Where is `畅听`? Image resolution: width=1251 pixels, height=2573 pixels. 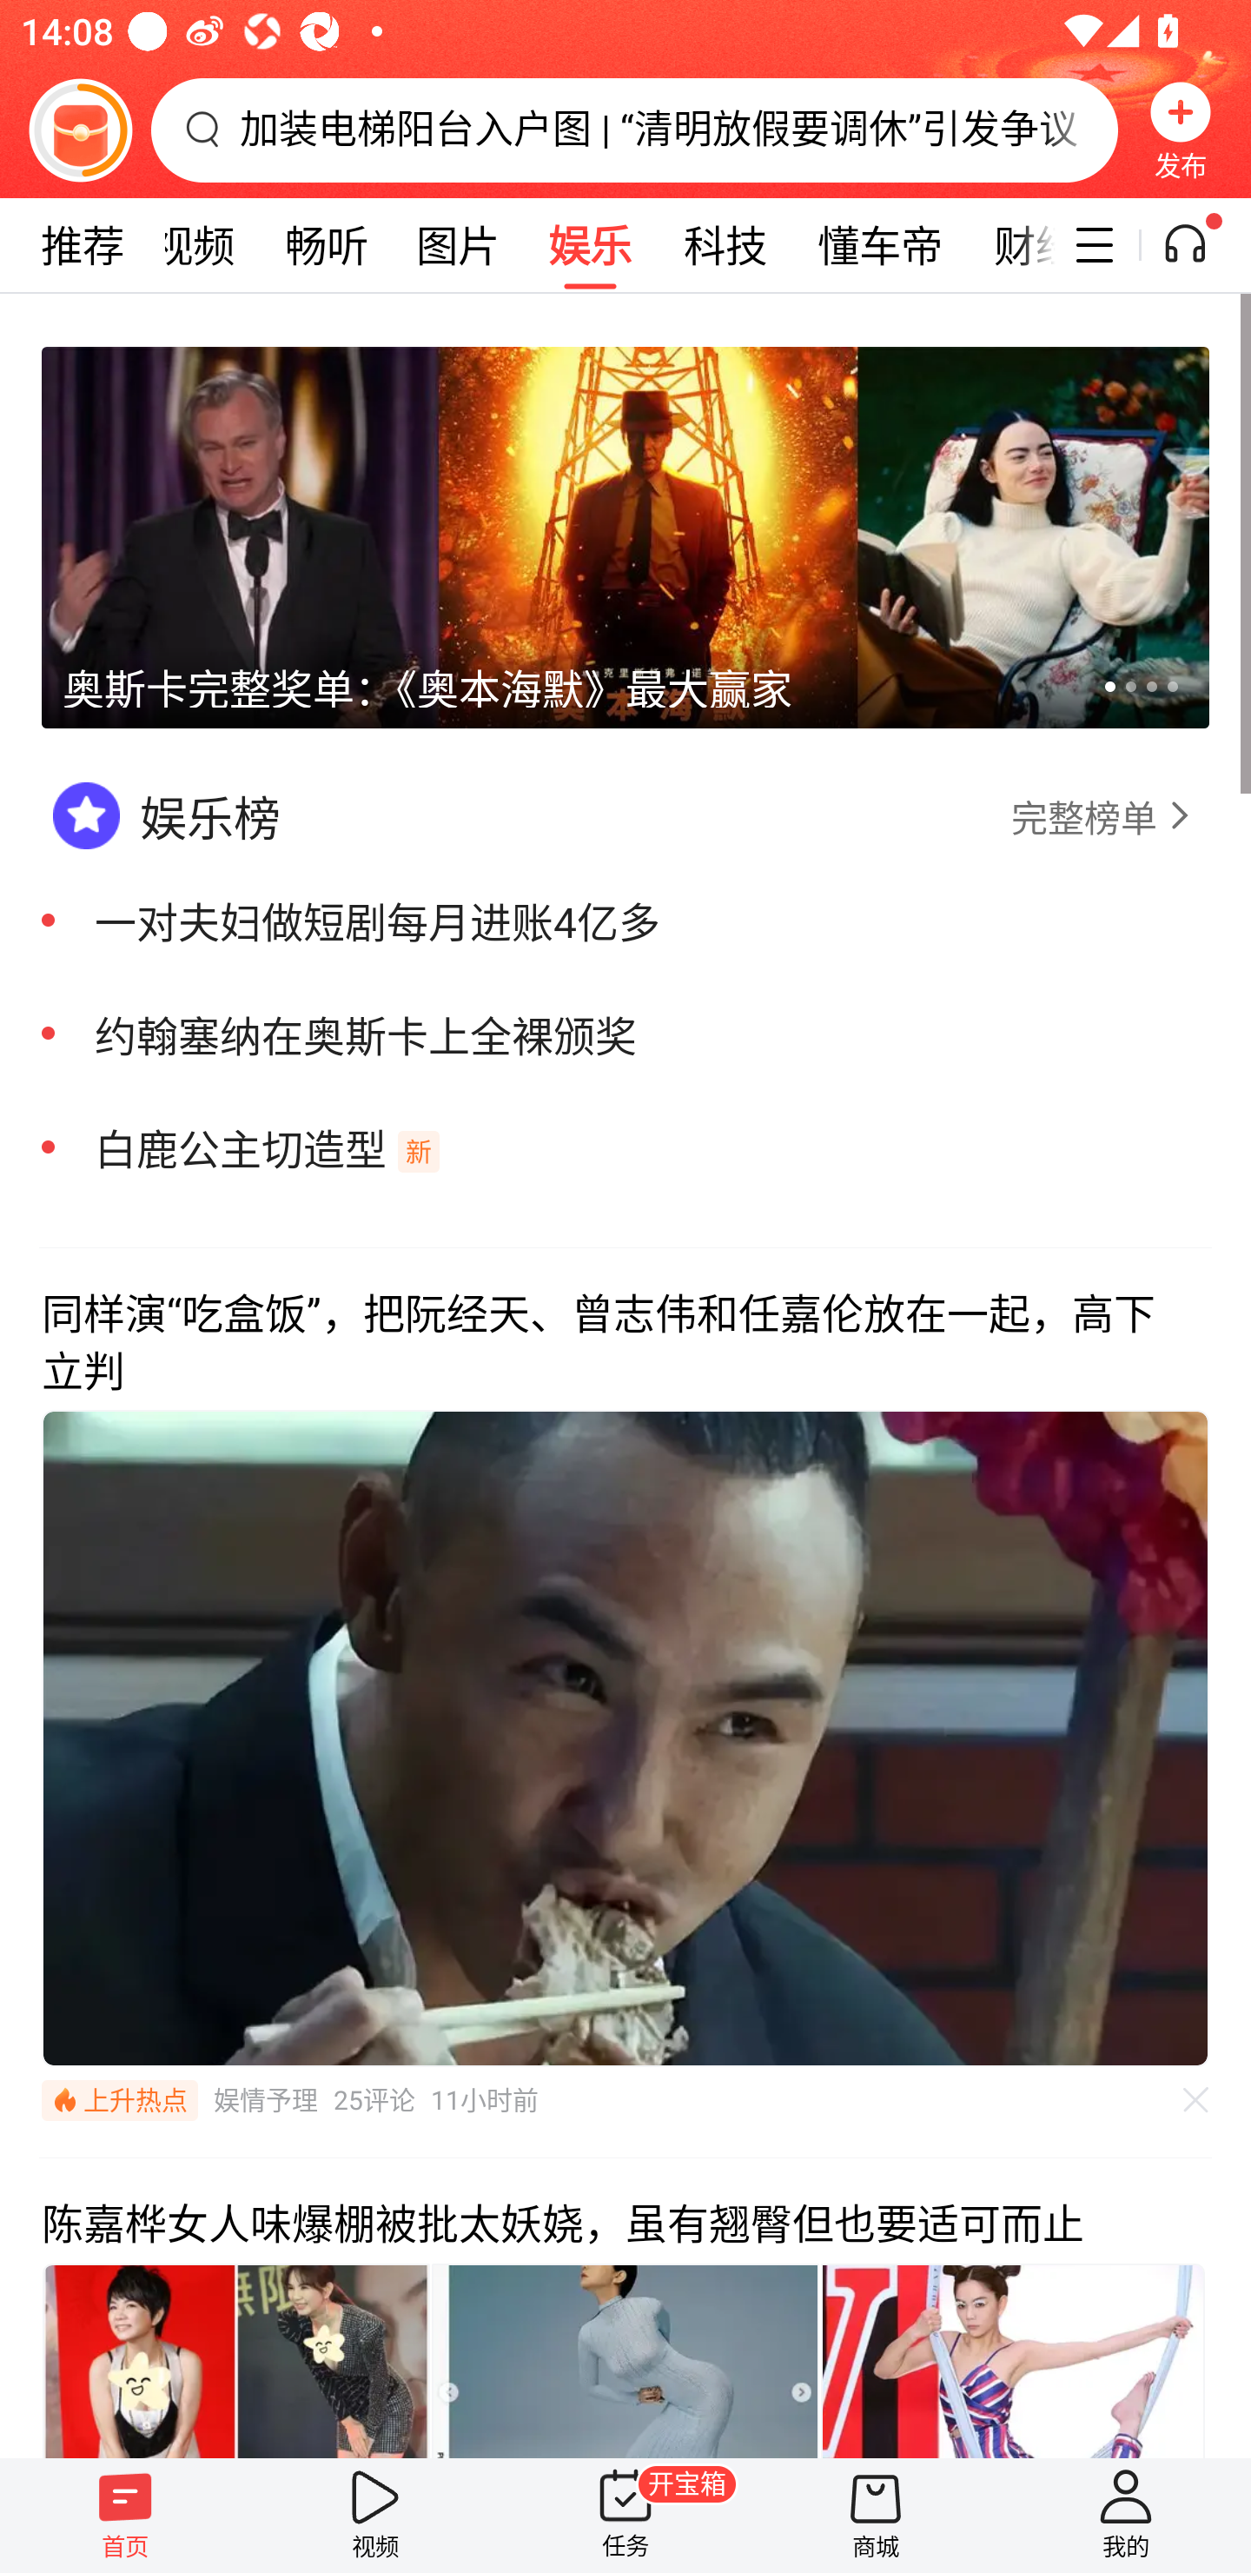 畅听 is located at coordinates (327, 245).